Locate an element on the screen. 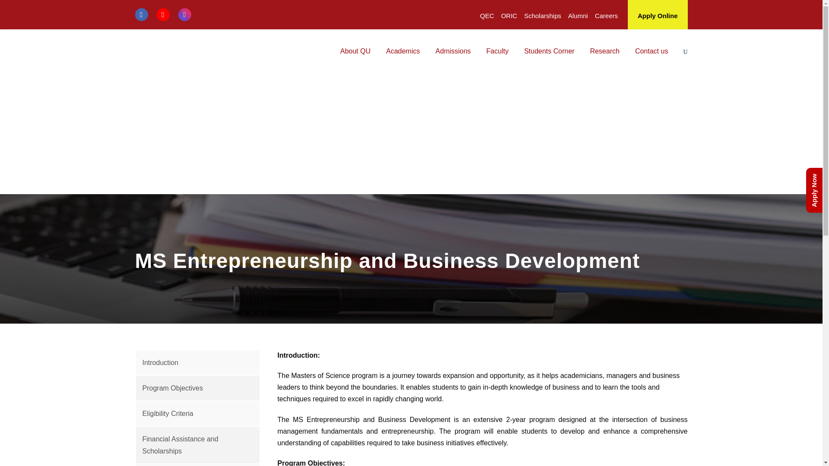  youtube is located at coordinates (162, 14).